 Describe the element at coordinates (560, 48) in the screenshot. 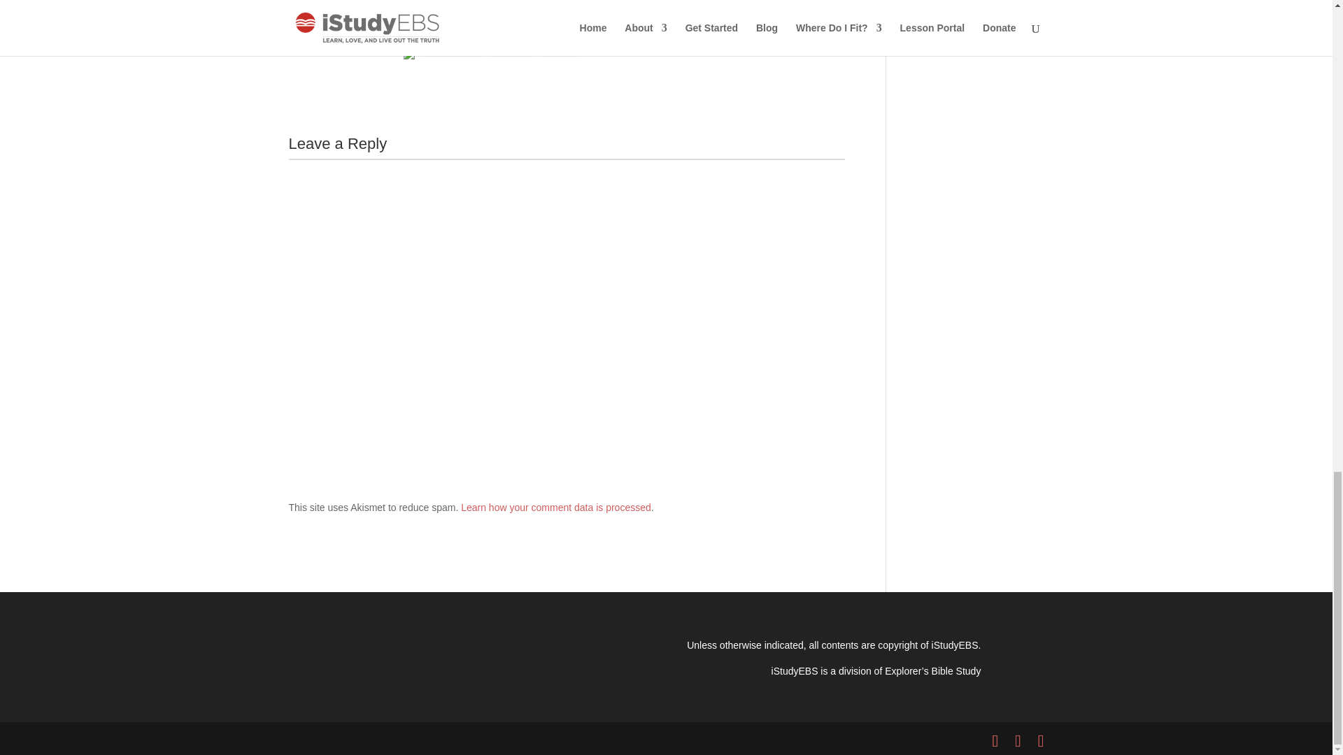

I see `More` at that location.